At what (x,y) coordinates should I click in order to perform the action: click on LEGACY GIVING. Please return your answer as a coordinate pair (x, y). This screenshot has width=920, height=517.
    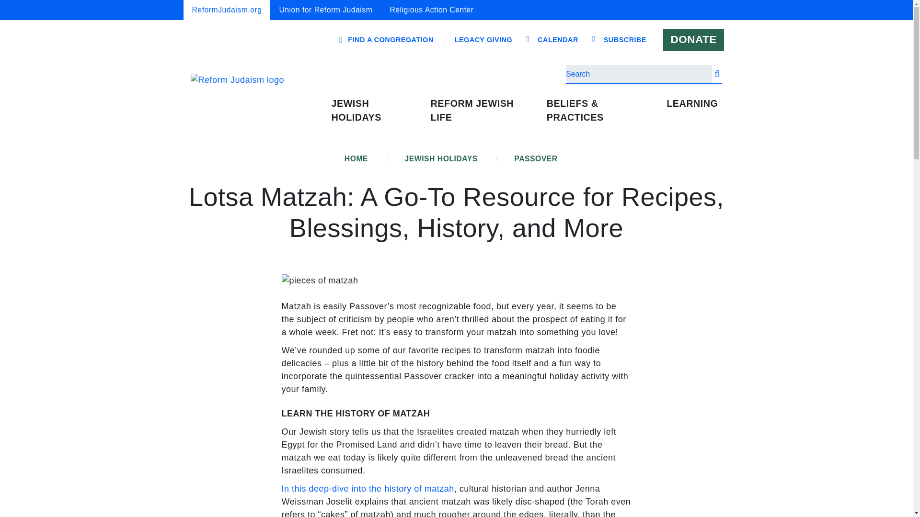
    Looking at the image, I should click on (484, 40).